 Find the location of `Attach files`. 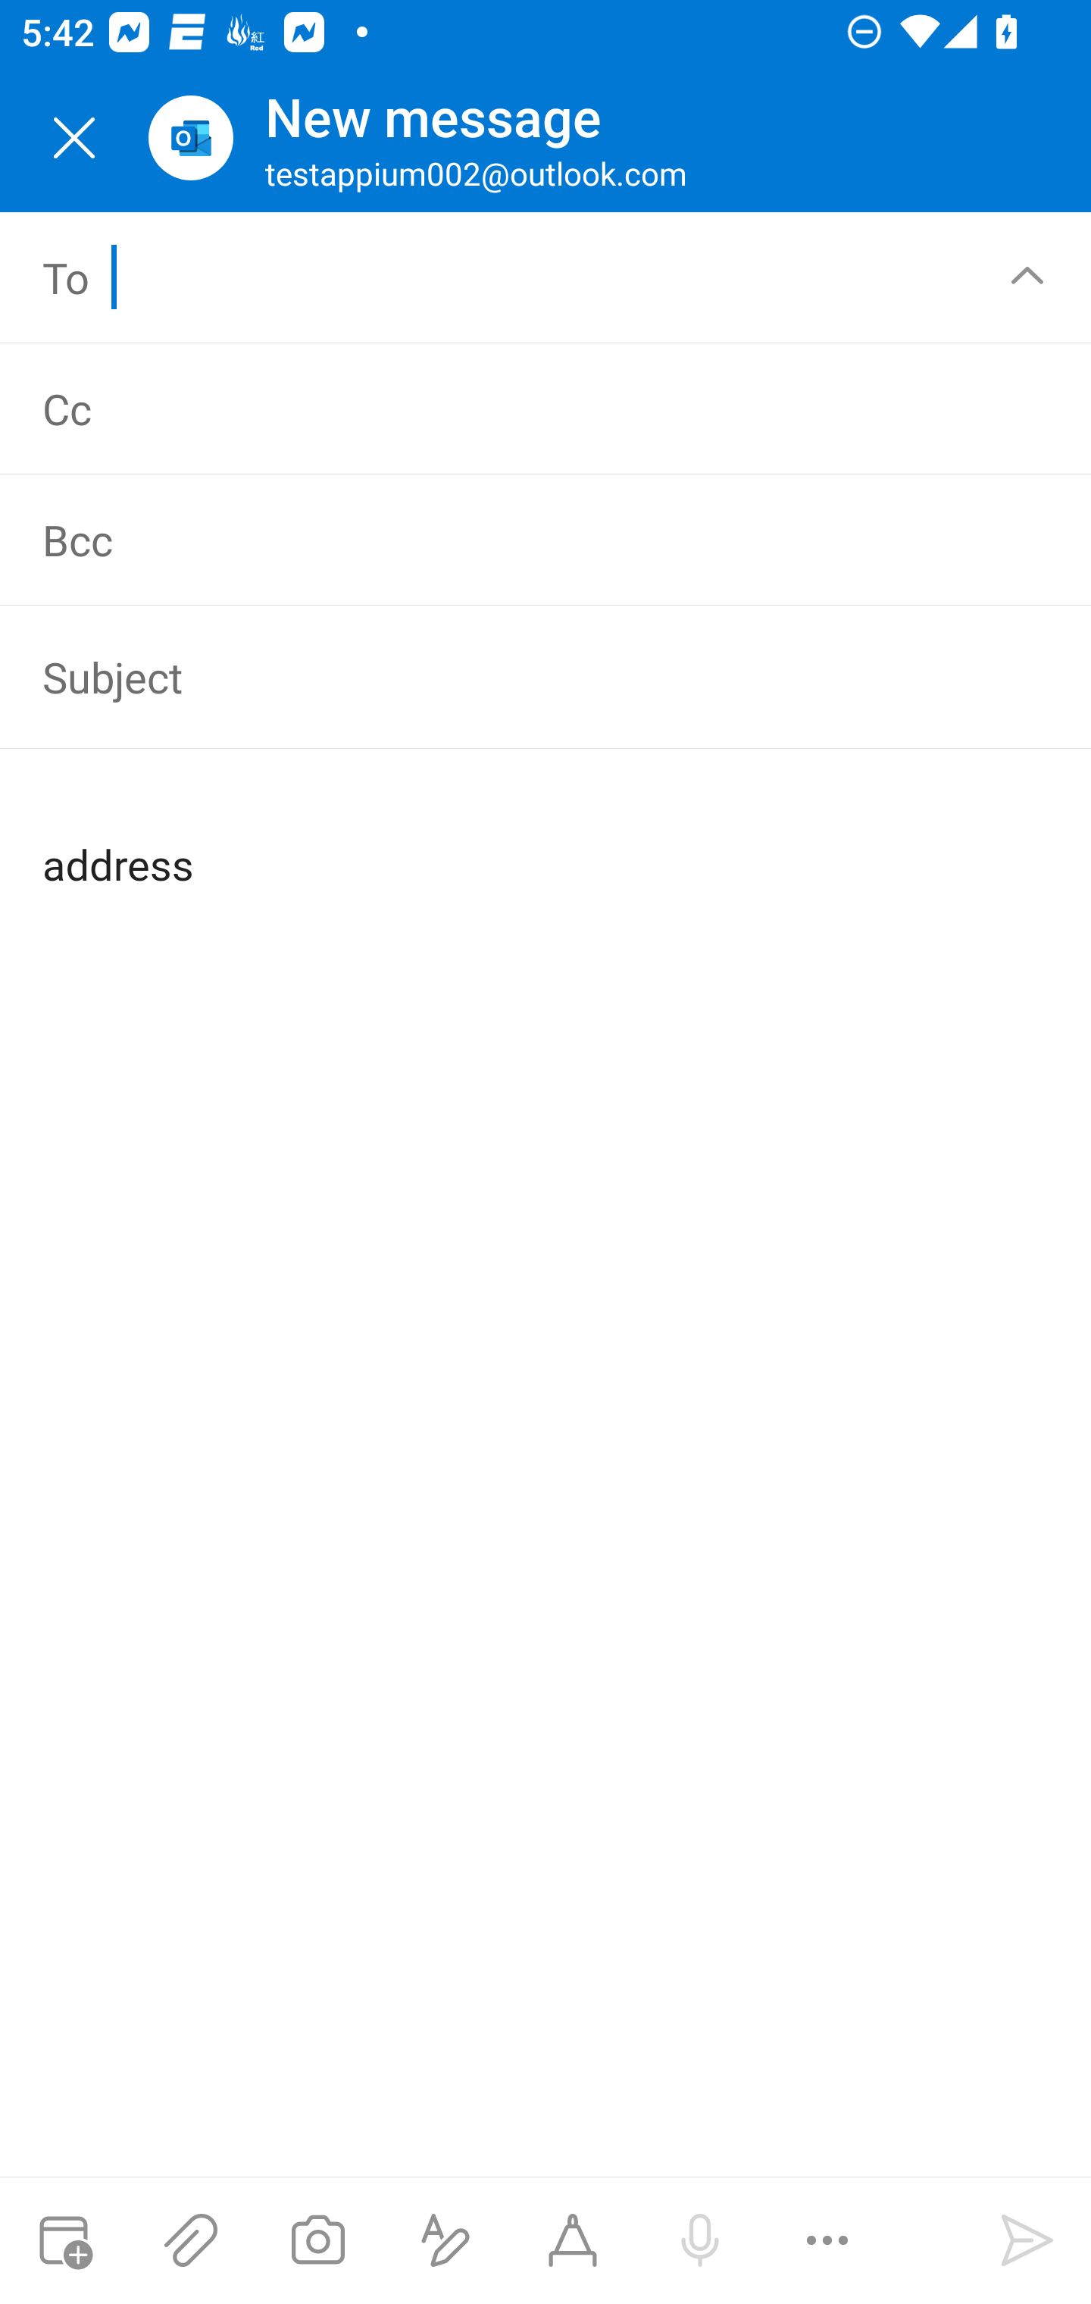

Attach files is located at coordinates (191, 2240).